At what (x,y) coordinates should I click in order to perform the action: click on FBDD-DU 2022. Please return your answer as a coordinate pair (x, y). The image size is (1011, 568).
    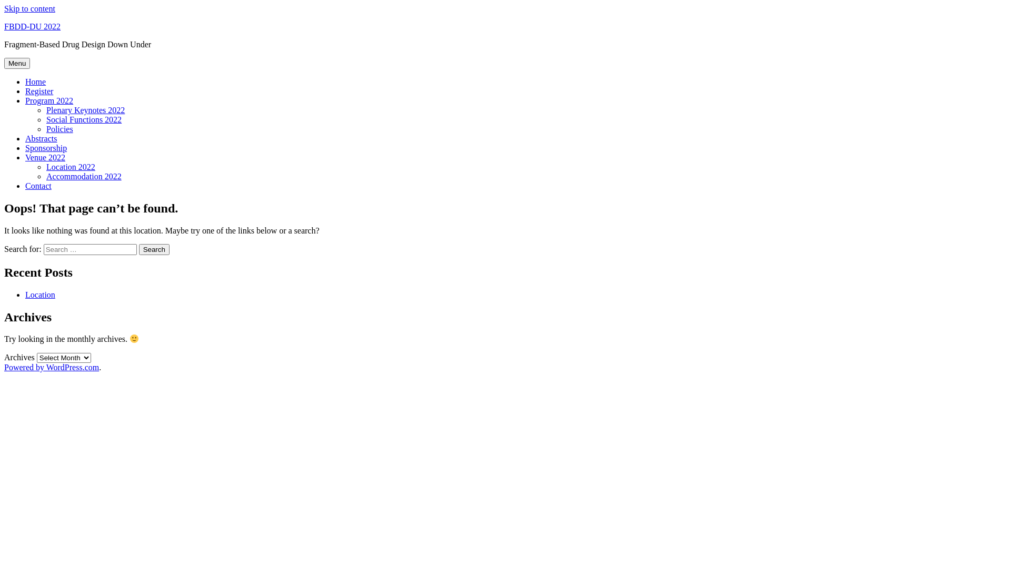
    Looking at the image, I should click on (33, 26).